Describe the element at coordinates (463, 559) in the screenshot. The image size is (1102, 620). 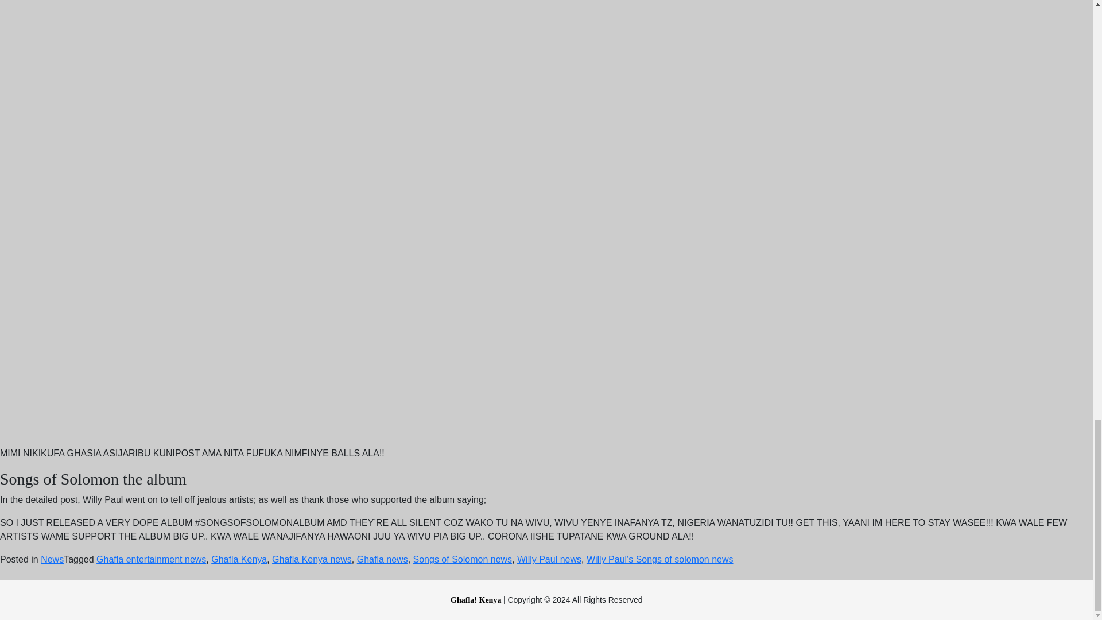
I see `Songs of Solomon news` at that location.